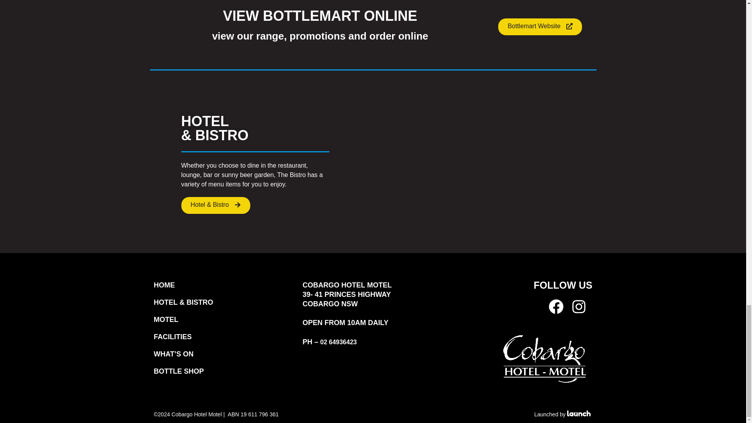 The width and height of the screenshot is (752, 423). What do you see at coordinates (540, 27) in the screenshot?
I see `Bottlemart Website` at bounding box center [540, 27].